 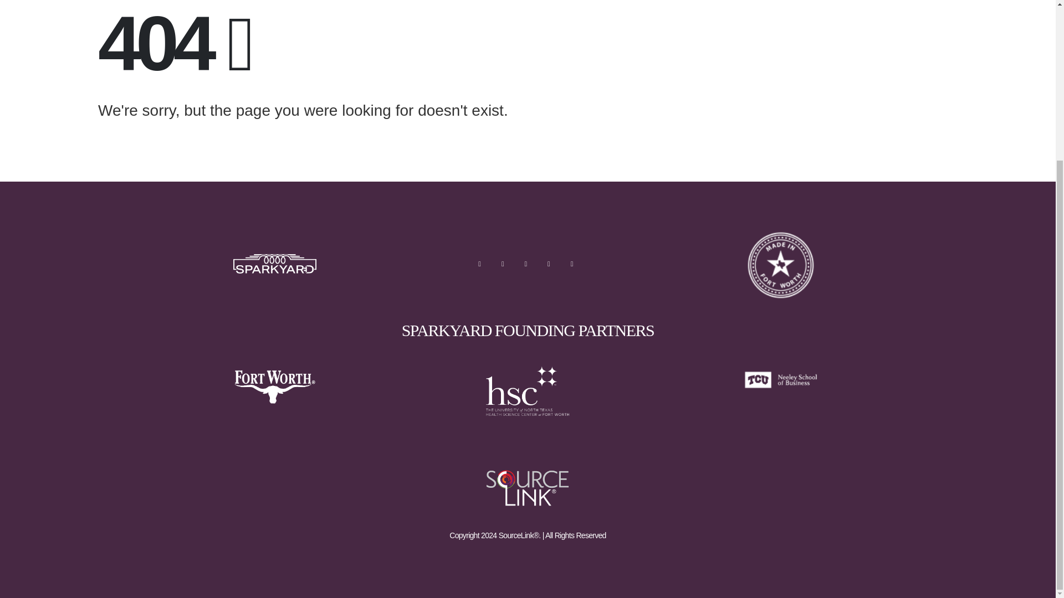 What do you see at coordinates (525, 264) in the screenshot?
I see `Youtube` at bounding box center [525, 264].